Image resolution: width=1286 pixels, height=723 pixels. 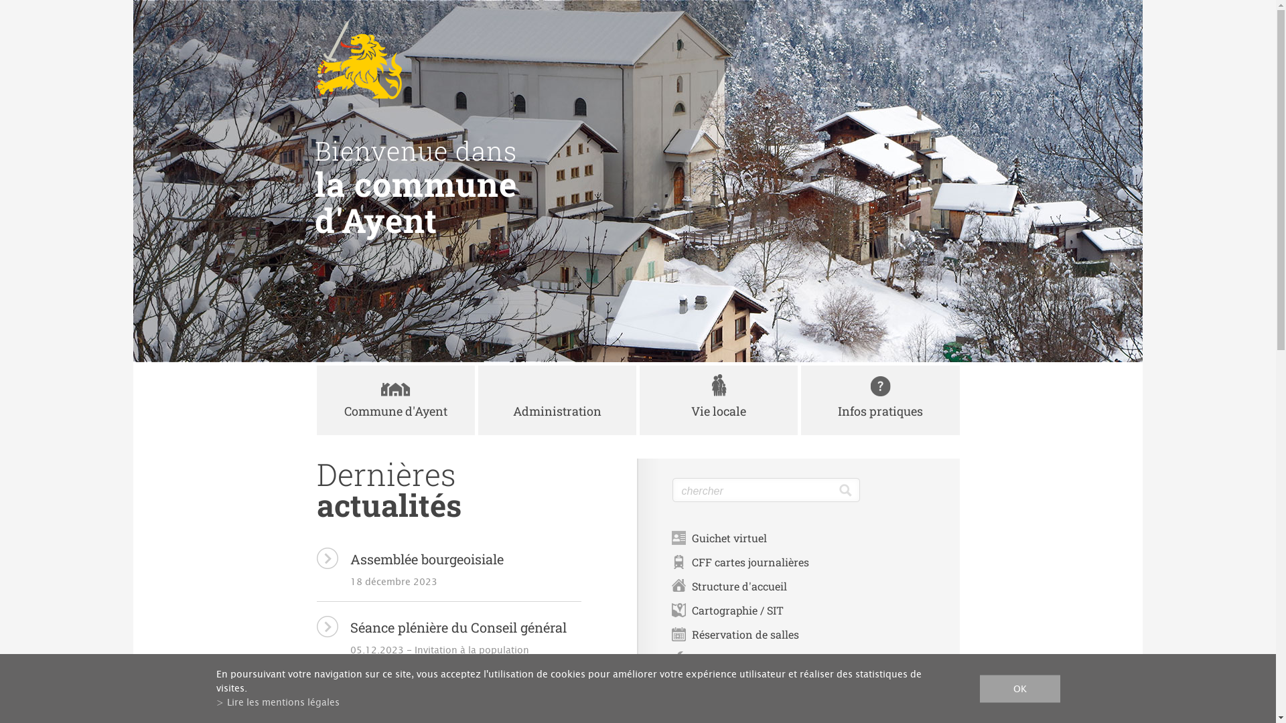 I want to click on Guichet virtuel, so click(x=729, y=538).